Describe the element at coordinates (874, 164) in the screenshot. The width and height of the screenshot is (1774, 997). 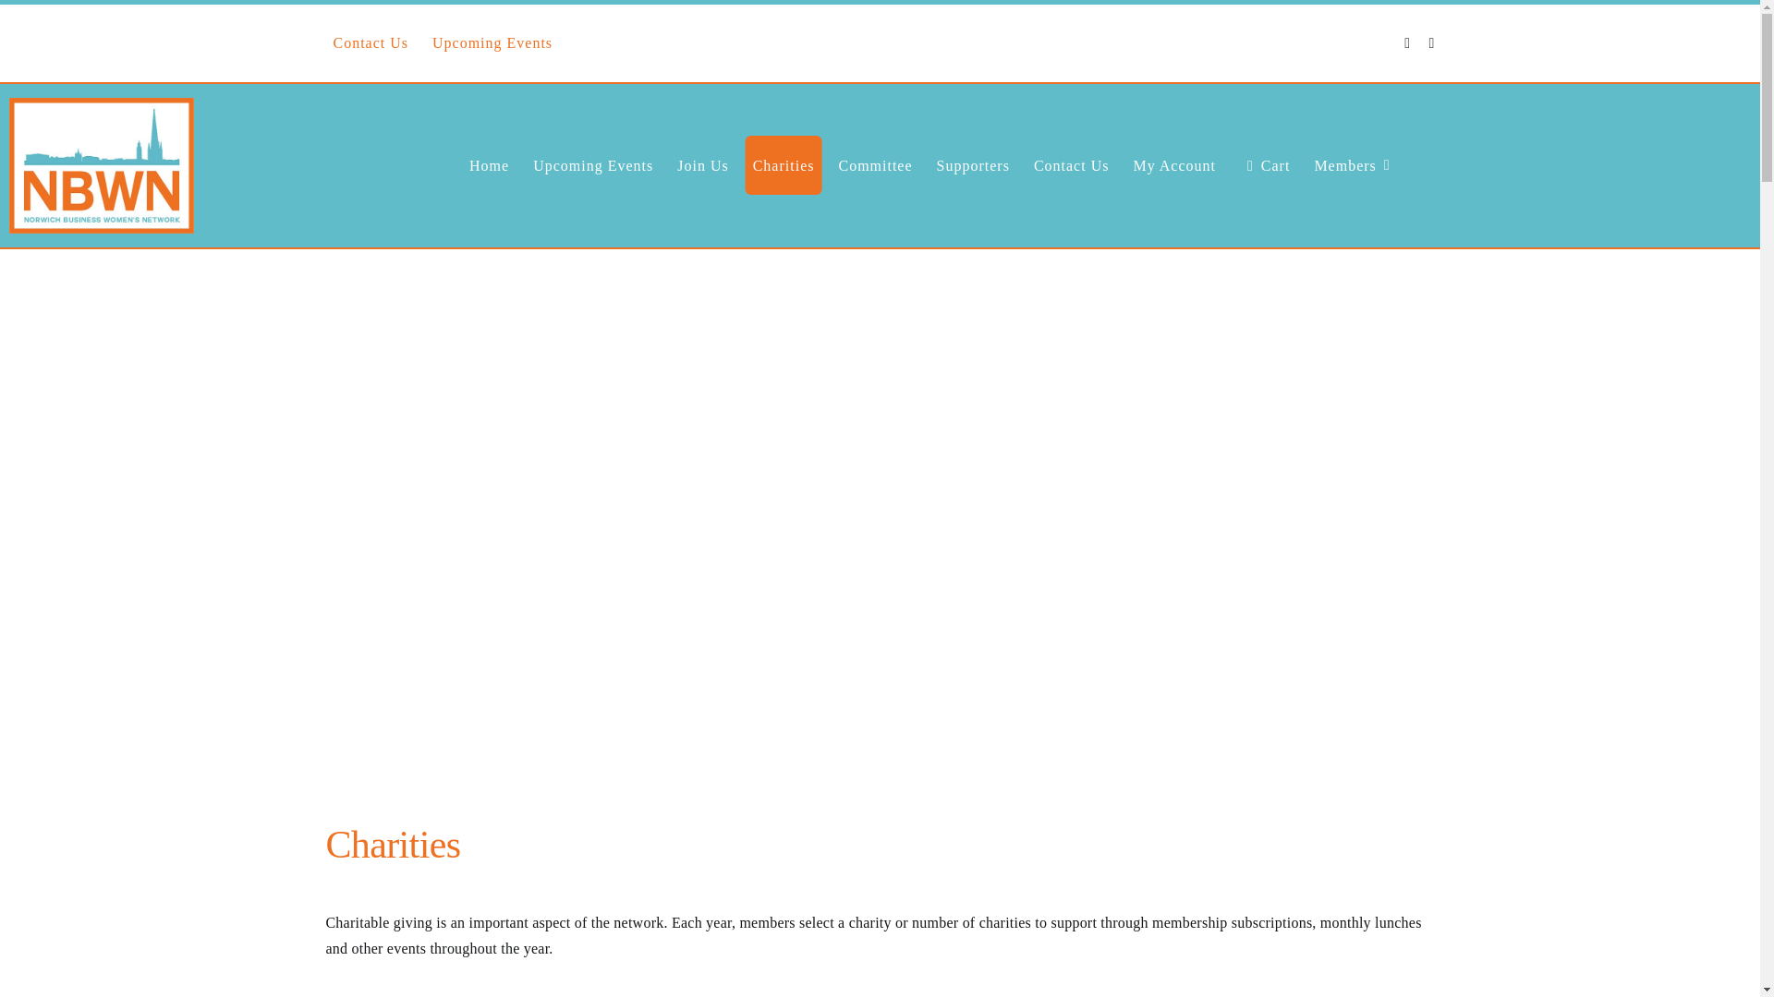
I see `Committee` at that location.